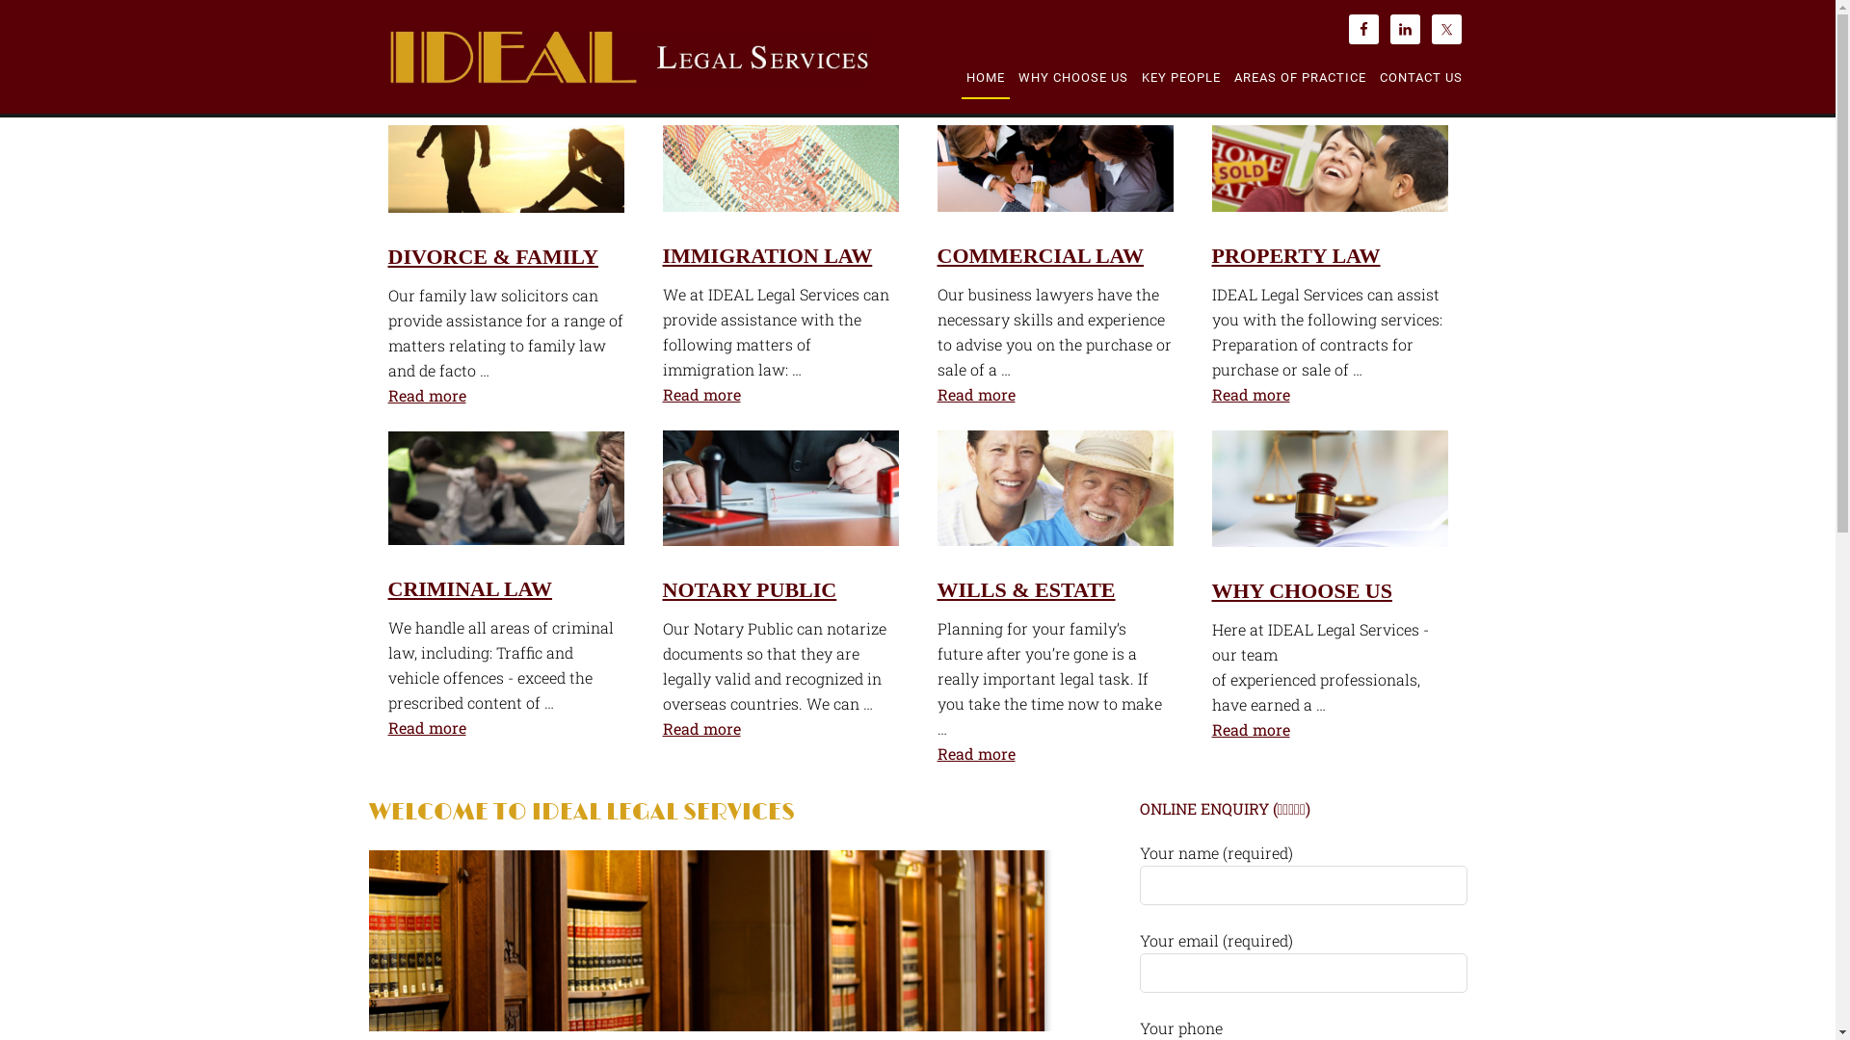 This screenshot has height=1040, width=1850. Describe the element at coordinates (1297, 256) in the screenshot. I see `PROPERTY LAW` at that location.